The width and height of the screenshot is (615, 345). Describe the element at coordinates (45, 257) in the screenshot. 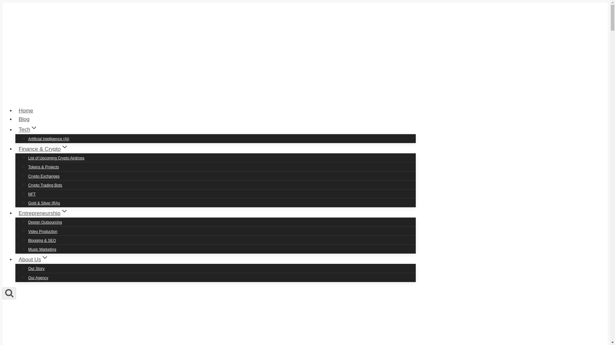

I see `Expand` at that location.